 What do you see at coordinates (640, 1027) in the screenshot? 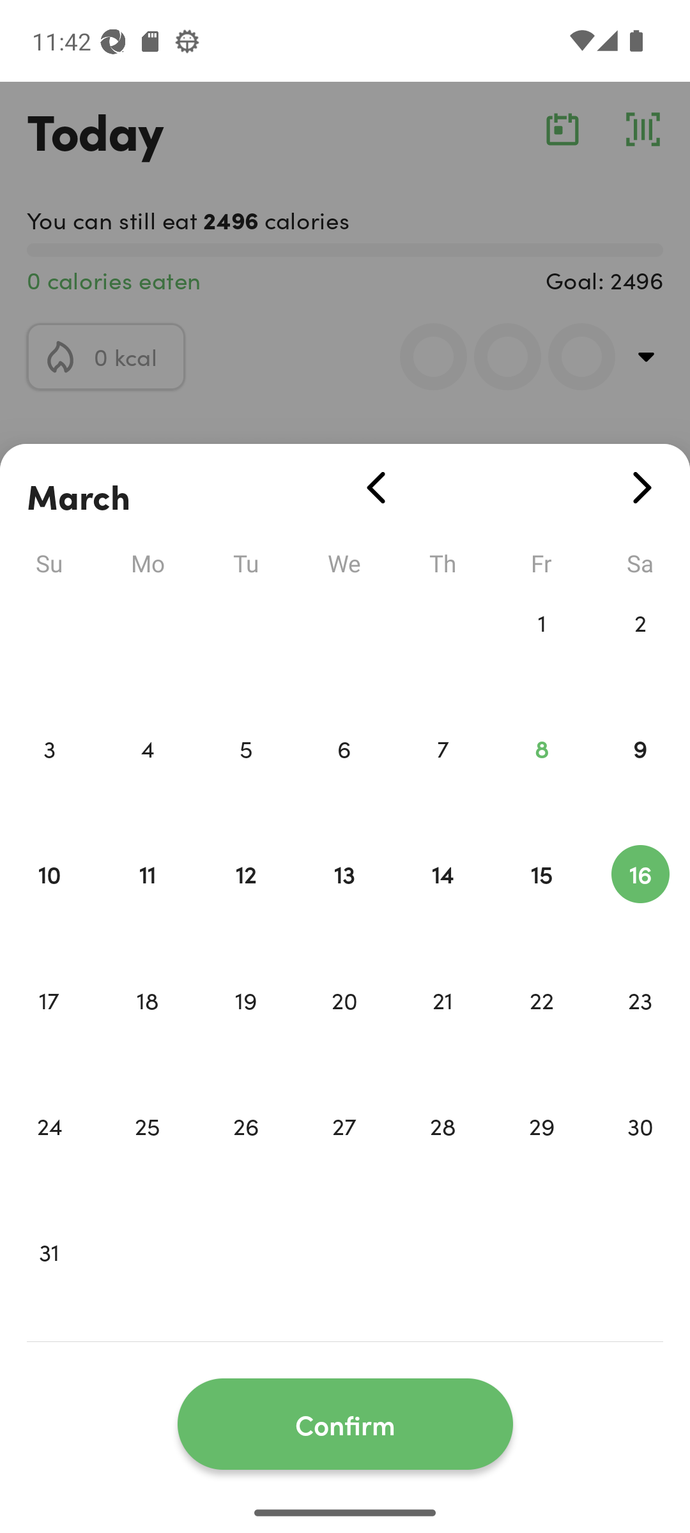
I see `23` at bounding box center [640, 1027].